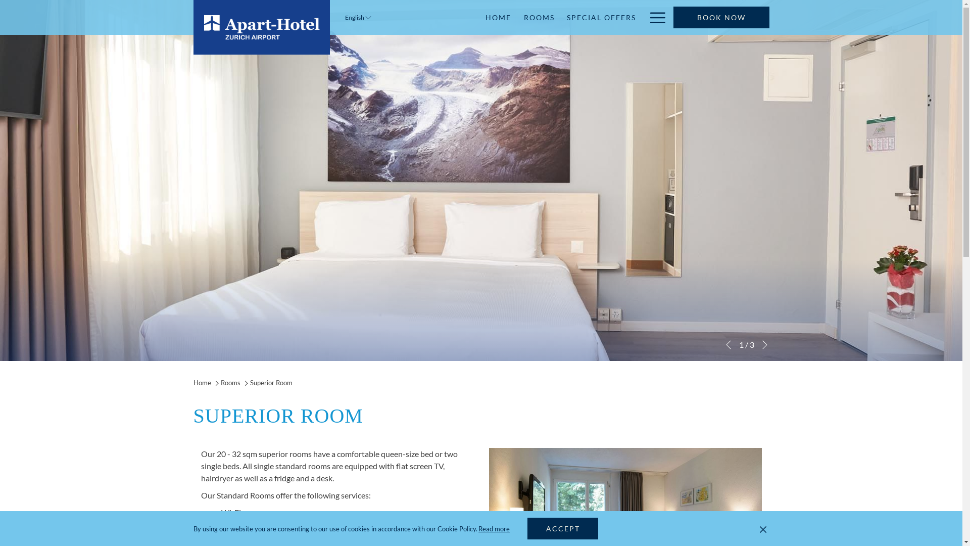  I want to click on Home, so click(202, 383).